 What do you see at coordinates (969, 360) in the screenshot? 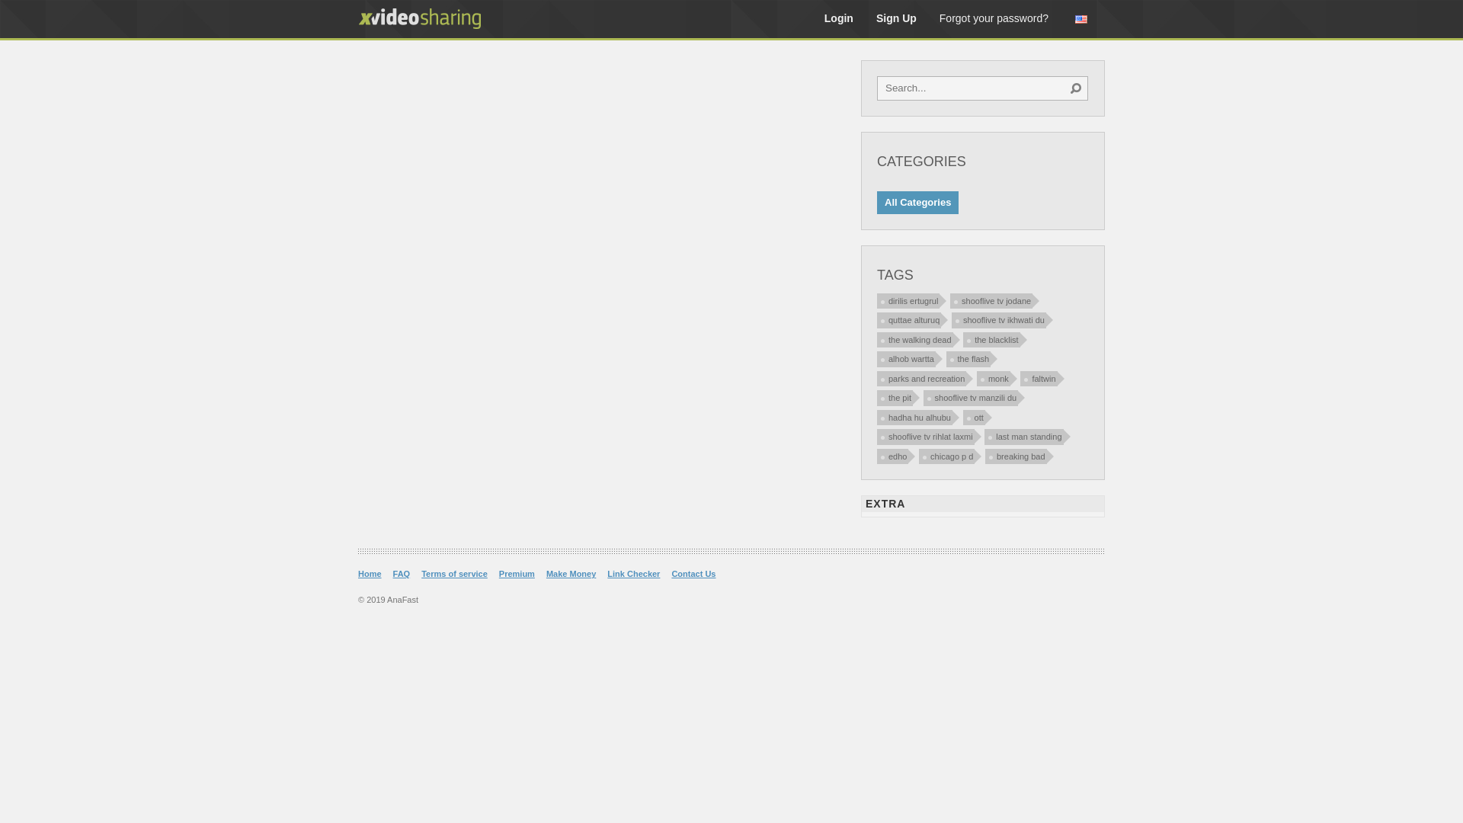
I see `the flash` at bounding box center [969, 360].